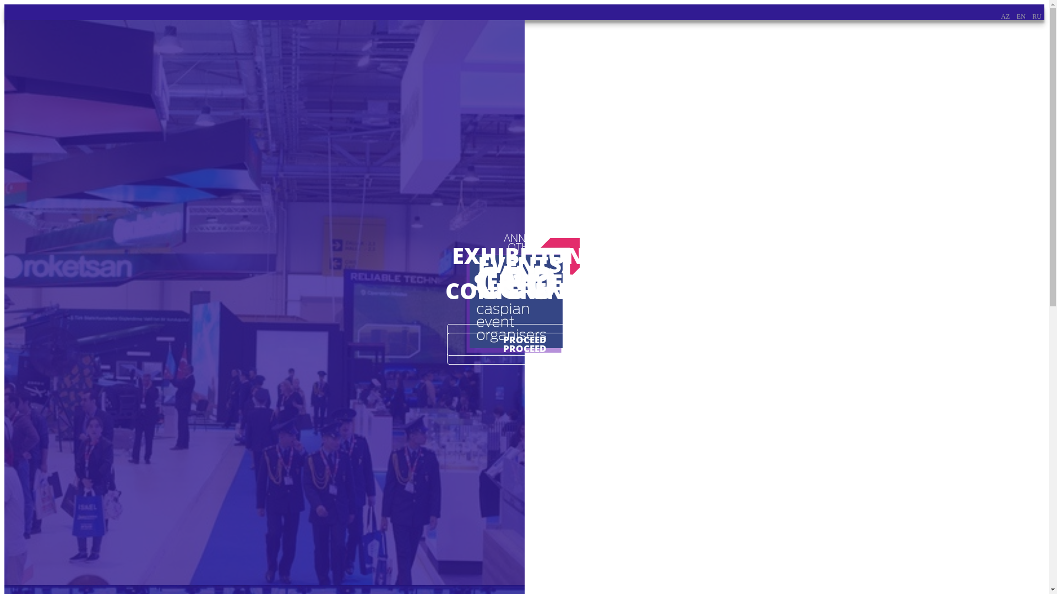 Image resolution: width=1057 pixels, height=594 pixels. What do you see at coordinates (264, 302) in the screenshot?
I see `ANNUAL
EXHIBITIONS
AND
CONFERENCES
PROCEED` at bounding box center [264, 302].